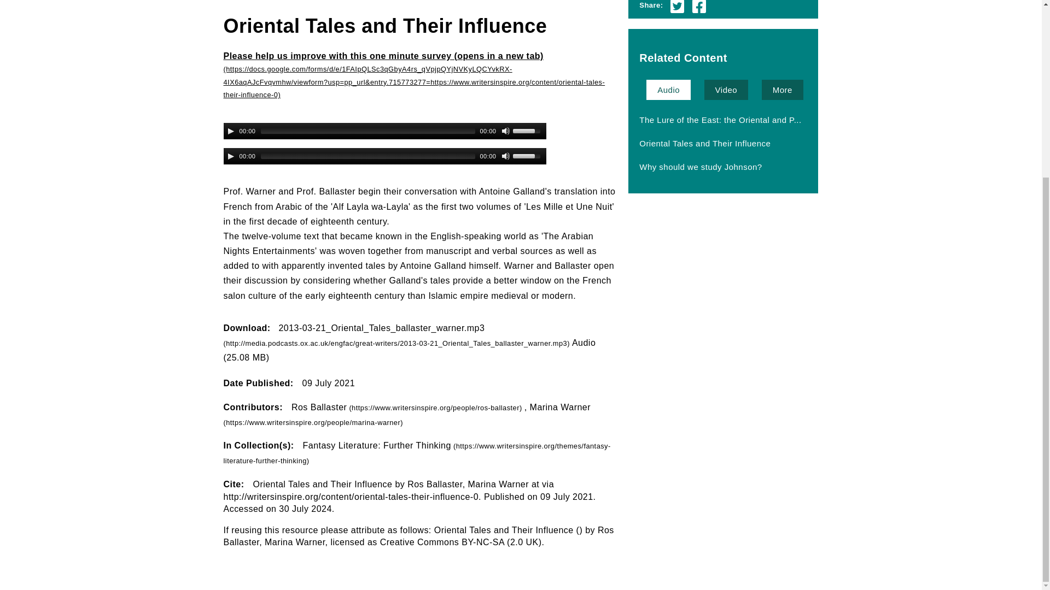  Describe the element at coordinates (699, 6) in the screenshot. I see `Facebook` at that location.